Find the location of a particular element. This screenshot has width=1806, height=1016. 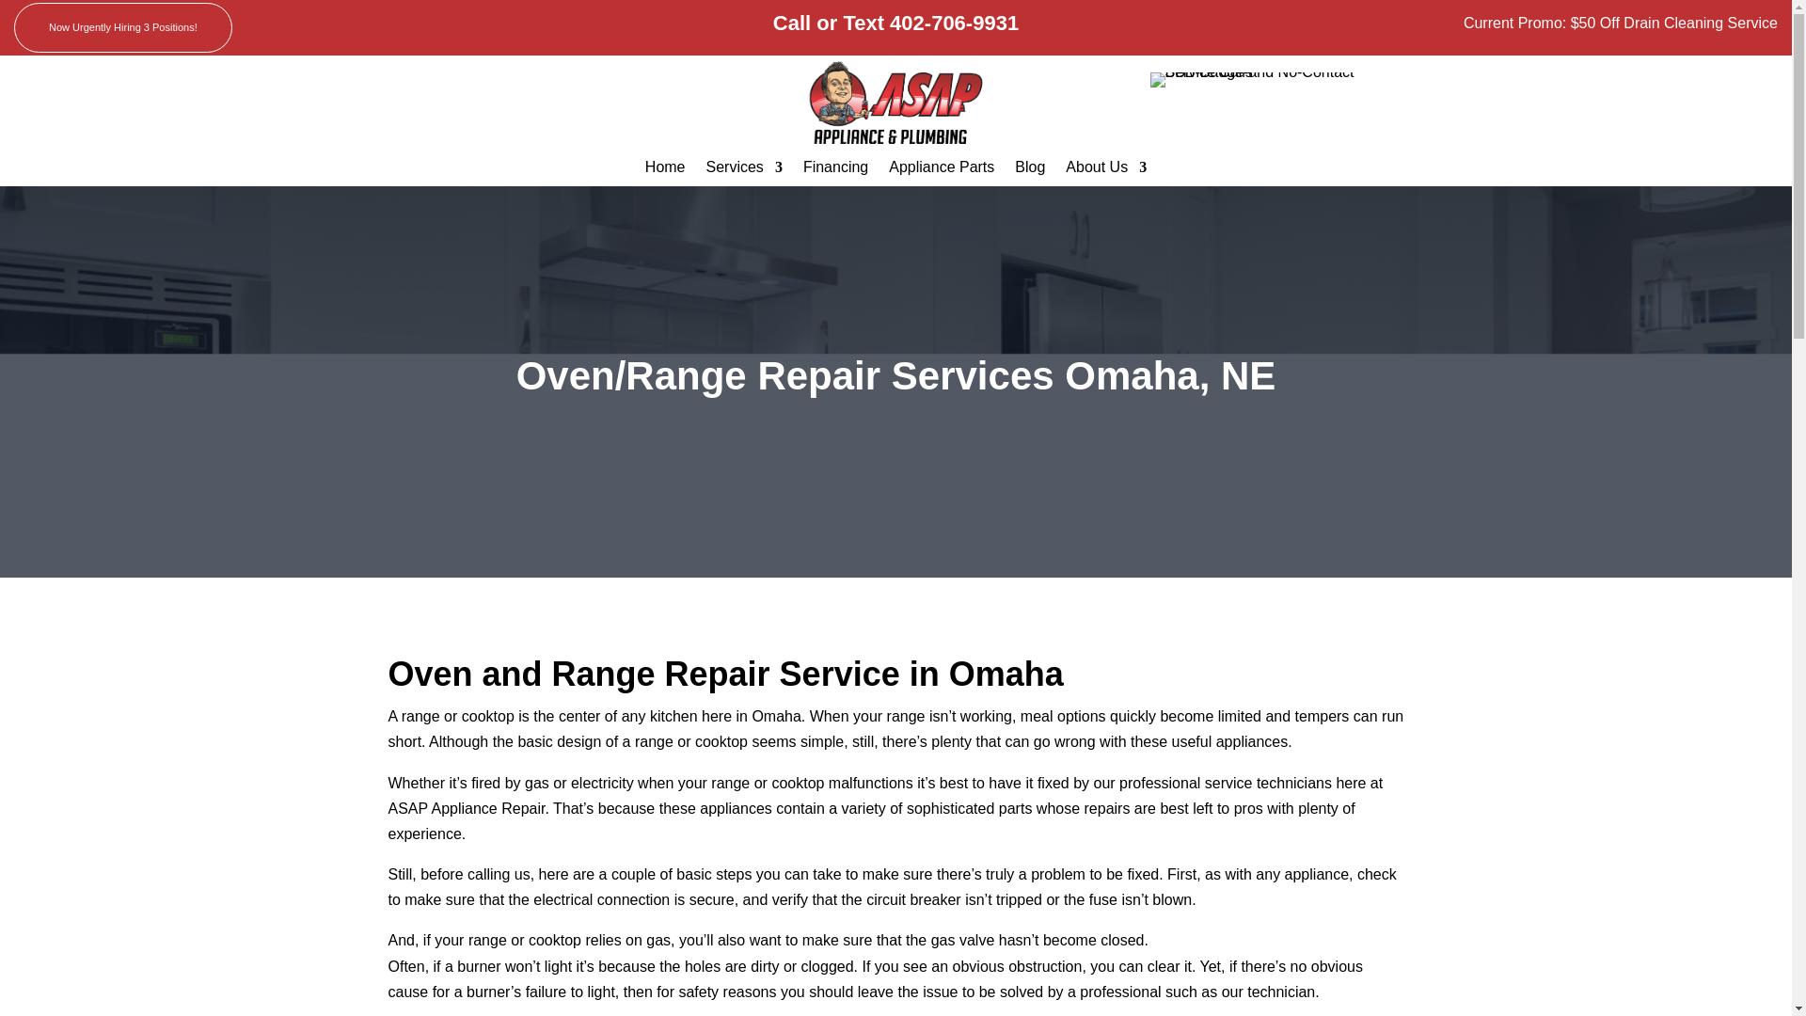

ASAP-LOGO is located at coordinates (896, 102).